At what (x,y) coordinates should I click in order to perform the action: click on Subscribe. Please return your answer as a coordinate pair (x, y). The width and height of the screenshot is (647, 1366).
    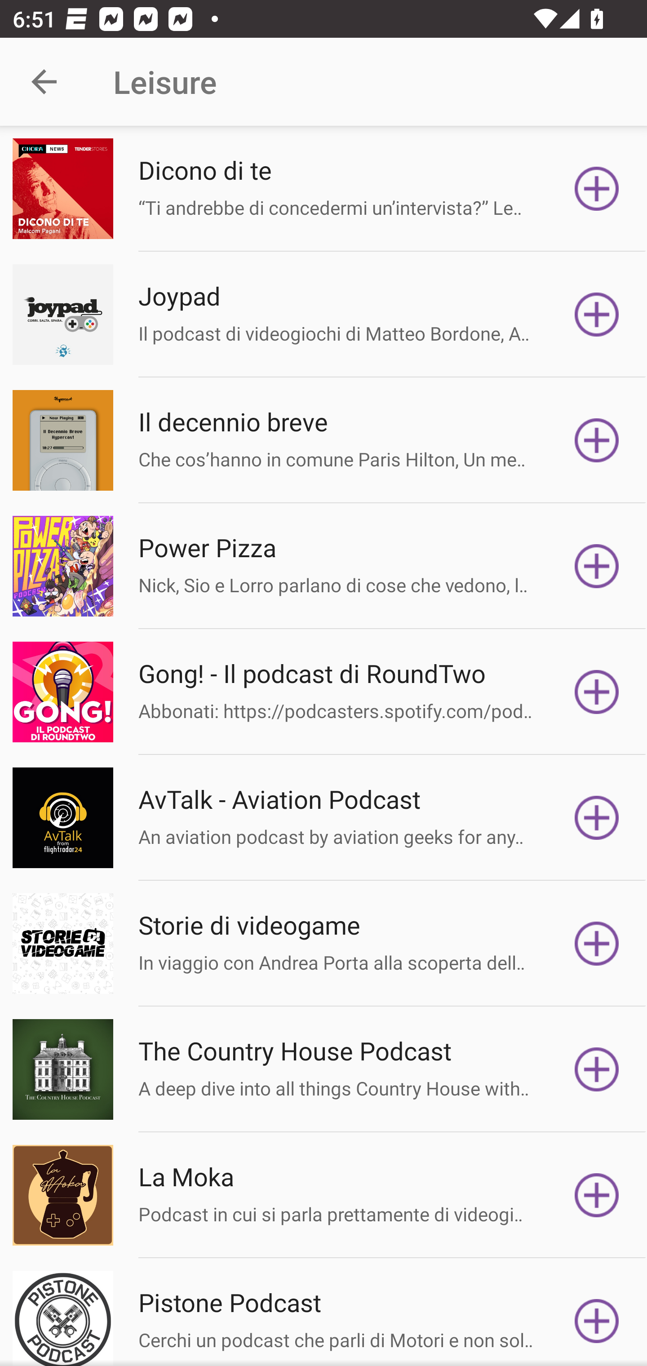
    Looking at the image, I should click on (597, 440).